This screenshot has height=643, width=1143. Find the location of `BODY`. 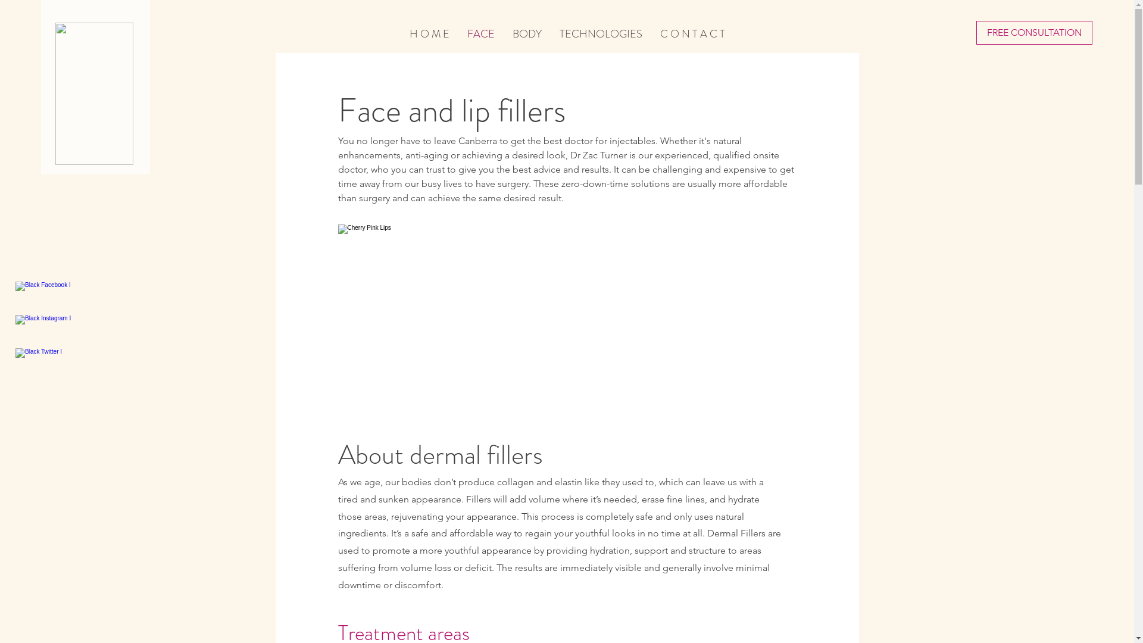

BODY is located at coordinates (527, 32).